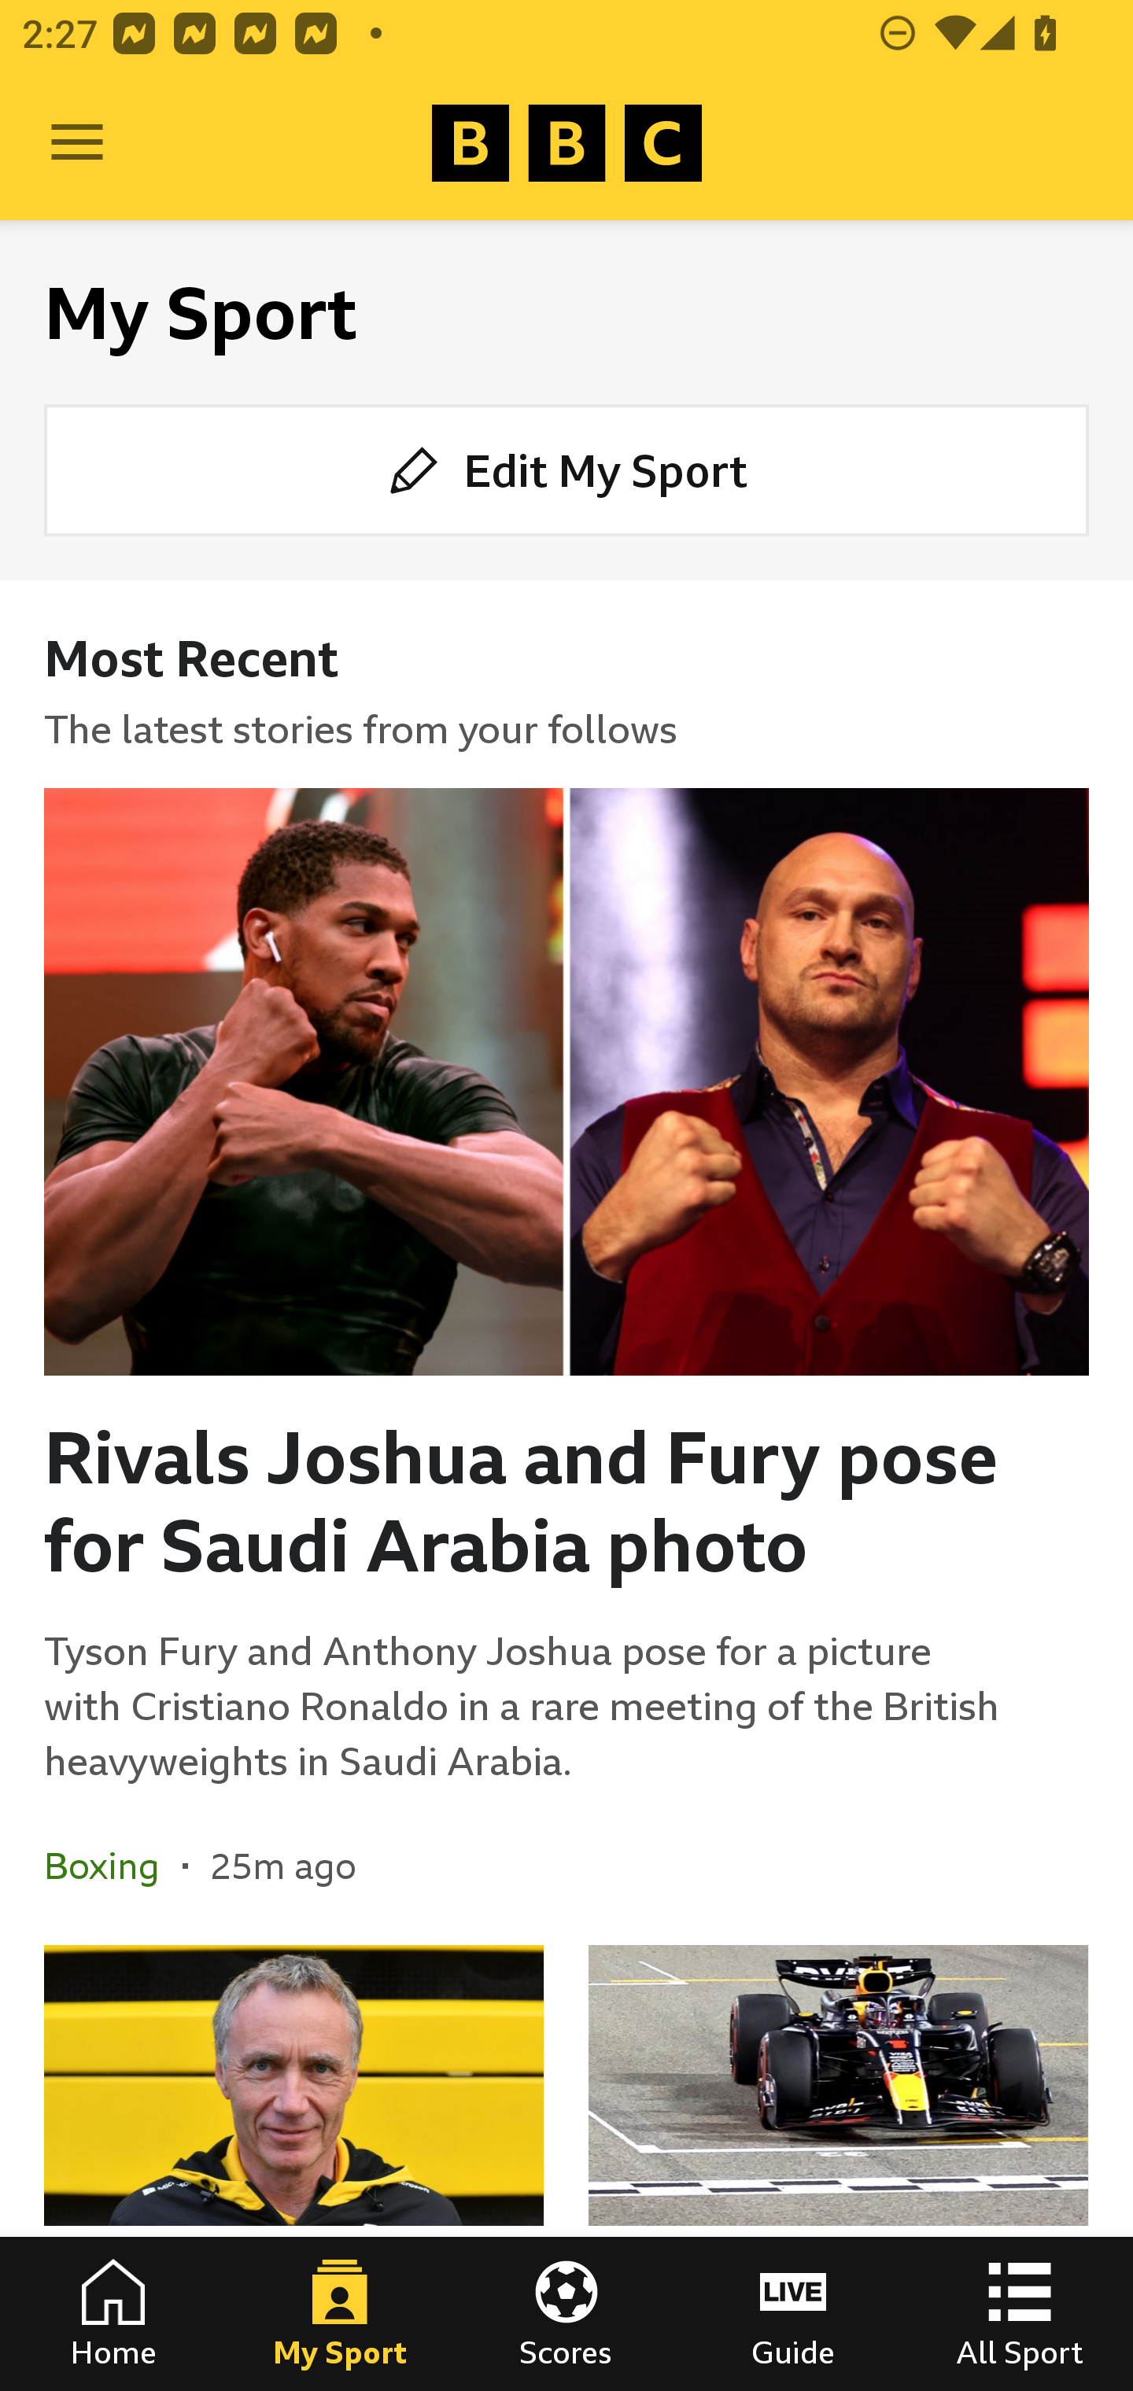  I want to click on Edit My Sport, so click(566, 469).